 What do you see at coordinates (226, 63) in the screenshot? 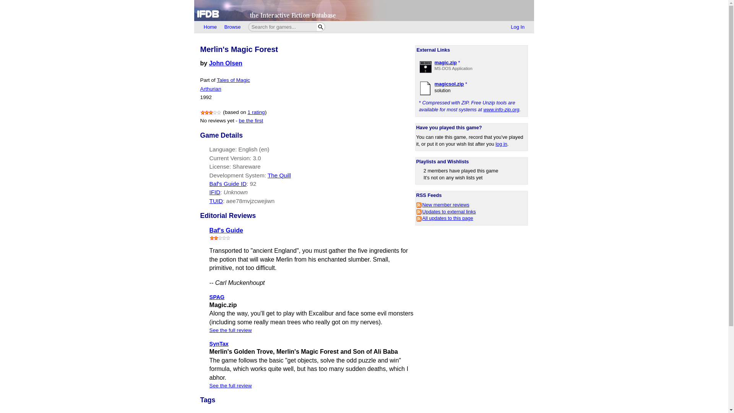
I see `John Olsen` at bounding box center [226, 63].